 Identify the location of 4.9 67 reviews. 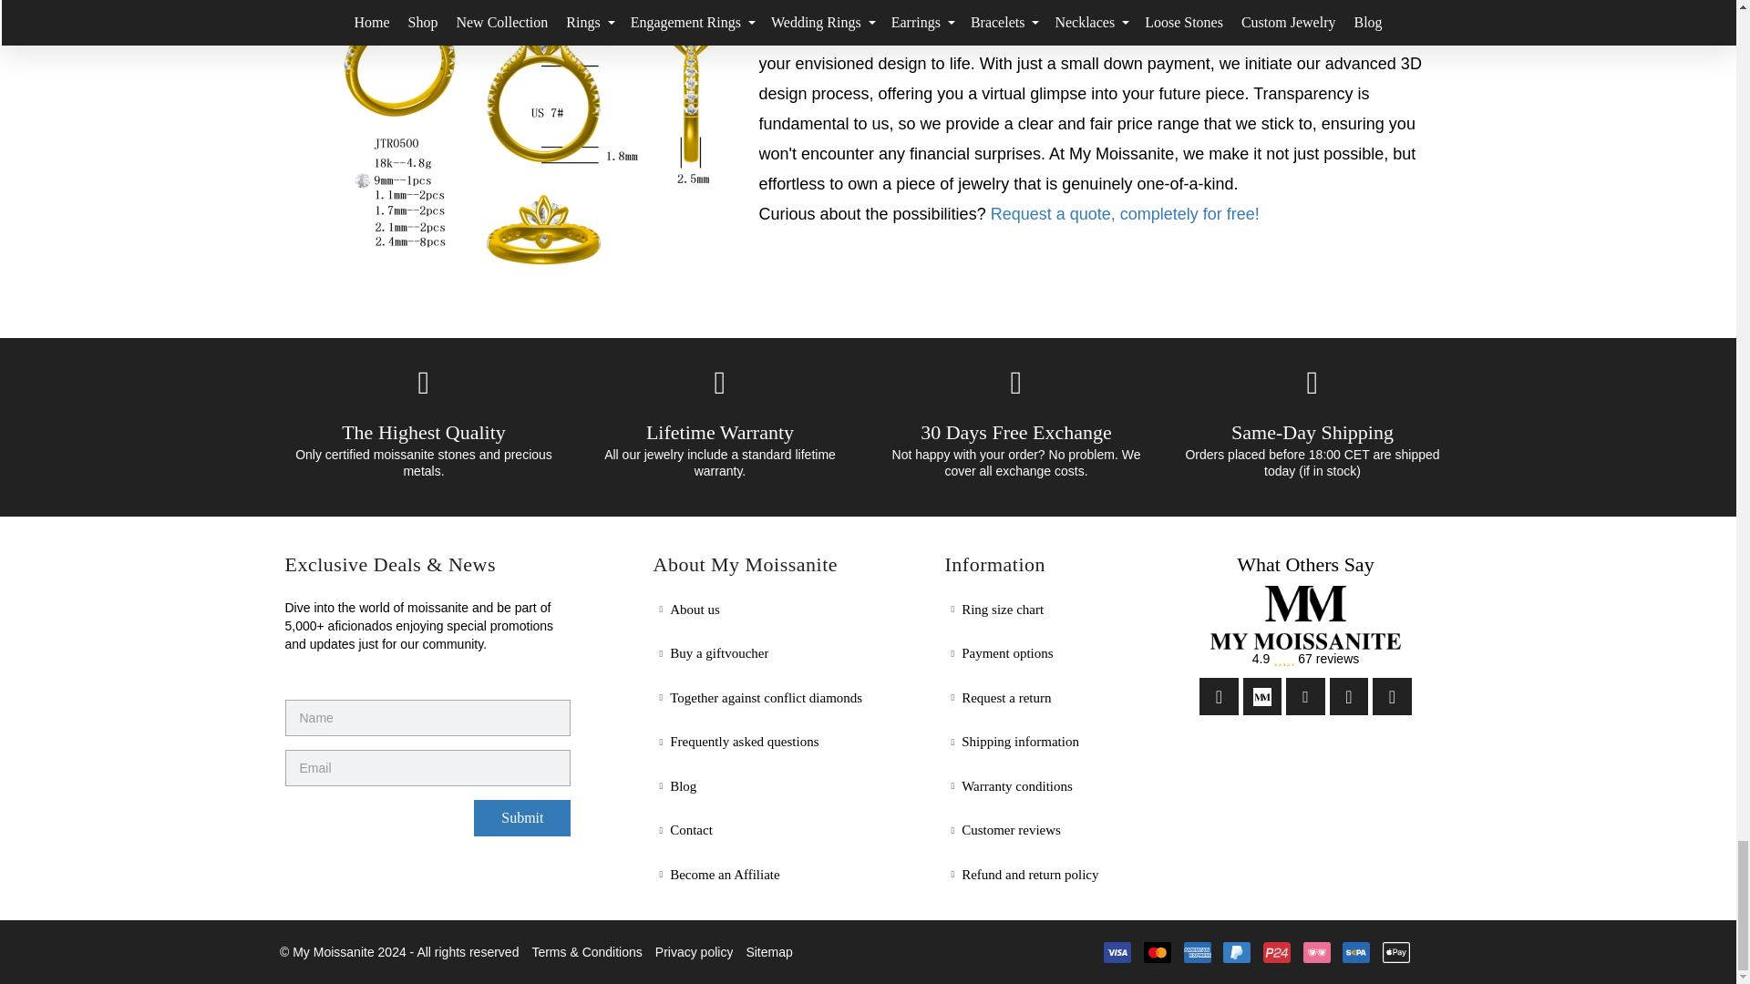
(1305, 627).